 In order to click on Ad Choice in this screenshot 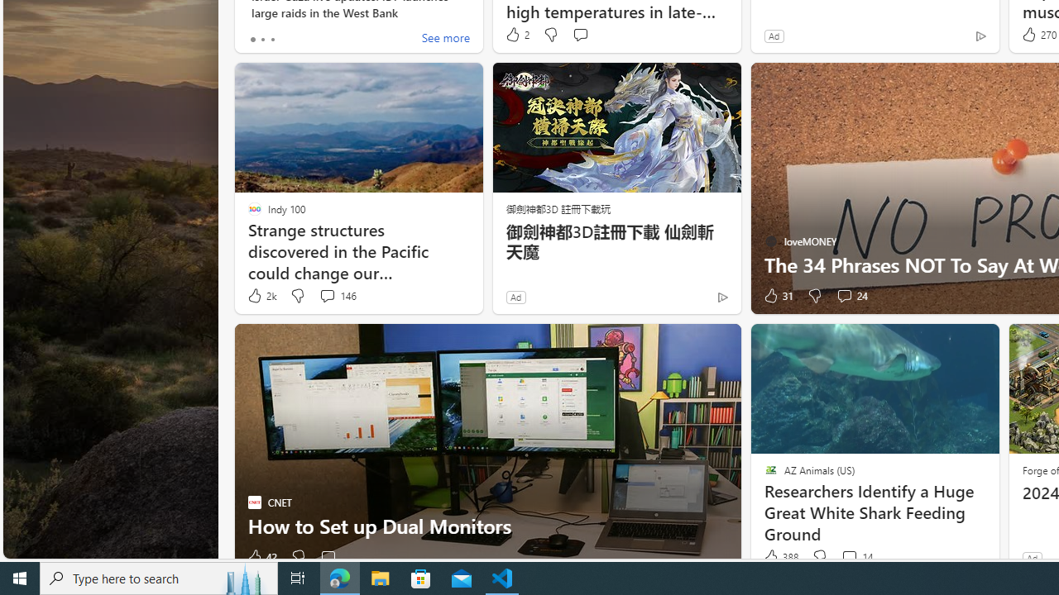, I will do `click(722, 297)`.